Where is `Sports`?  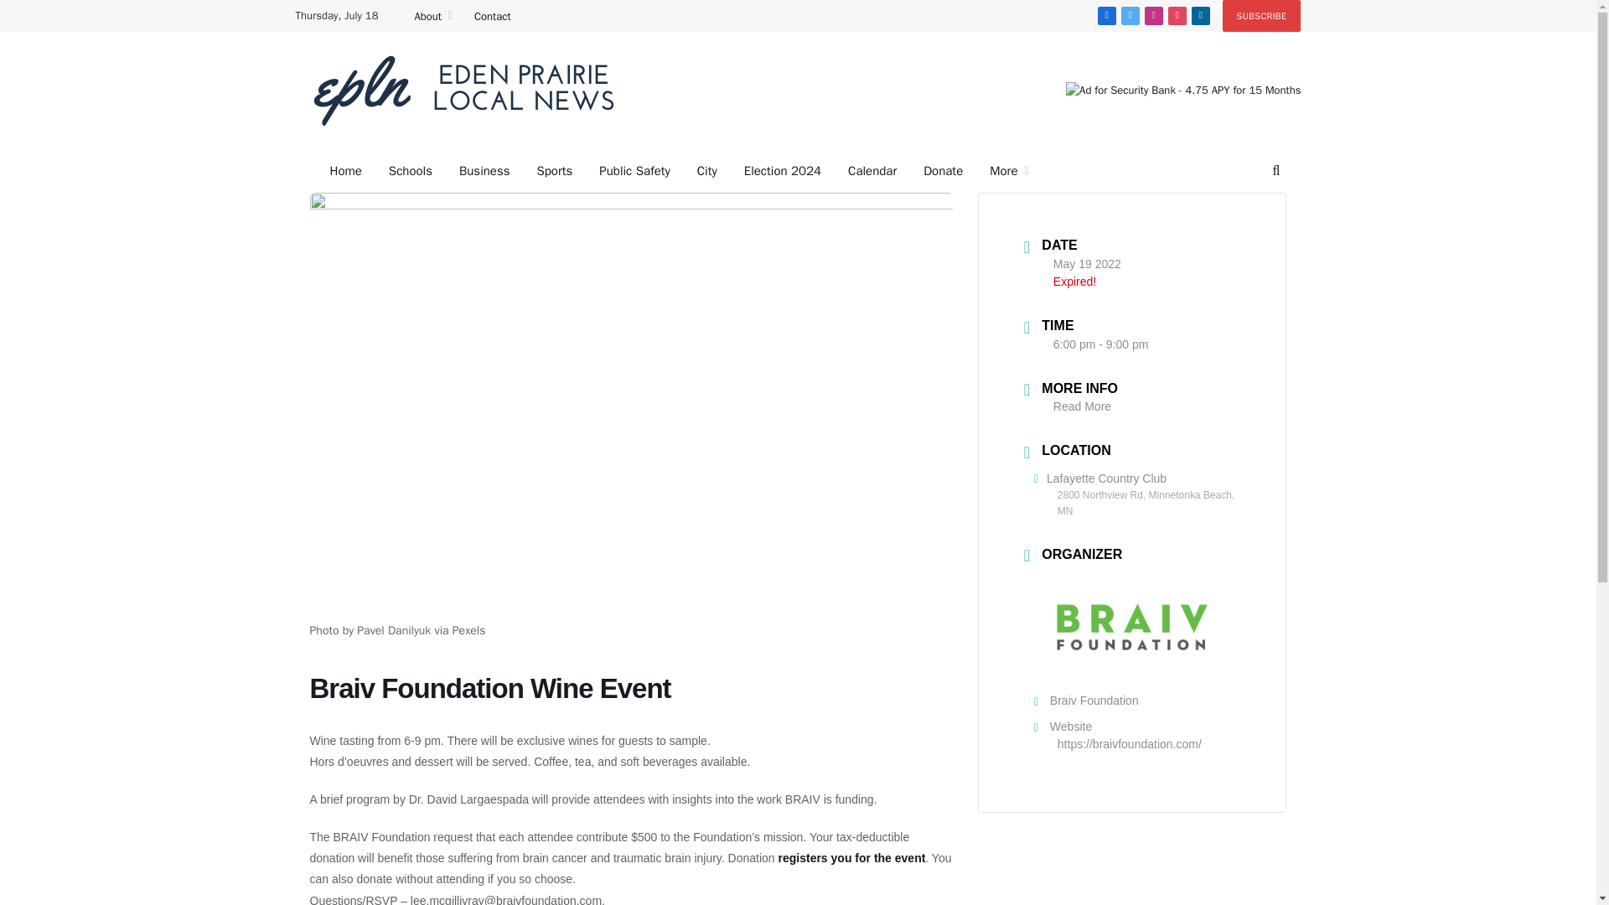 Sports is located at coordinates (554, 171).